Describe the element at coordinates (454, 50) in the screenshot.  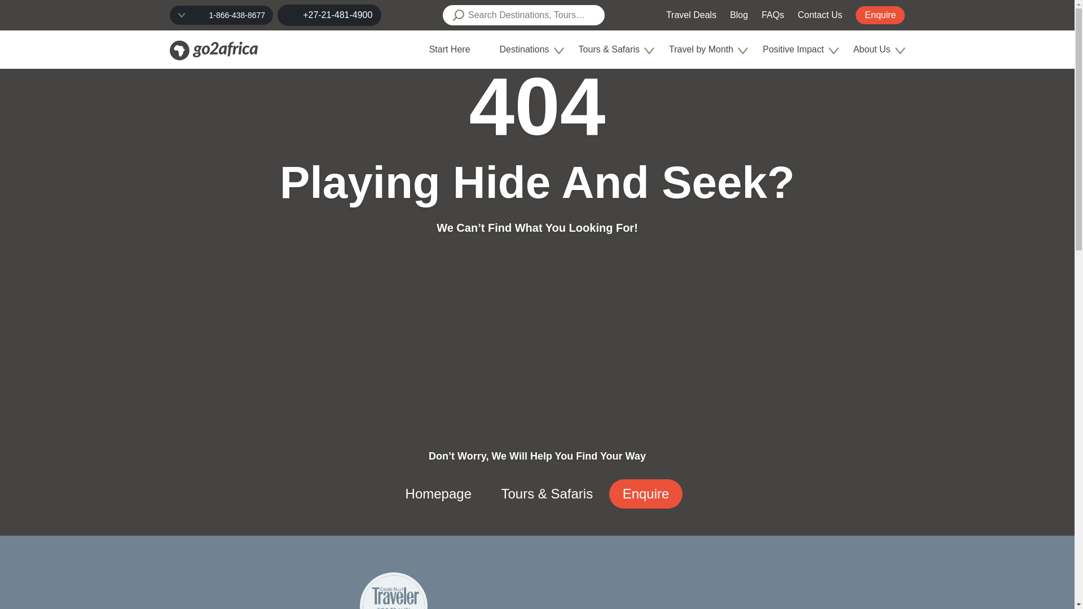
I see `Start Here` at that location.